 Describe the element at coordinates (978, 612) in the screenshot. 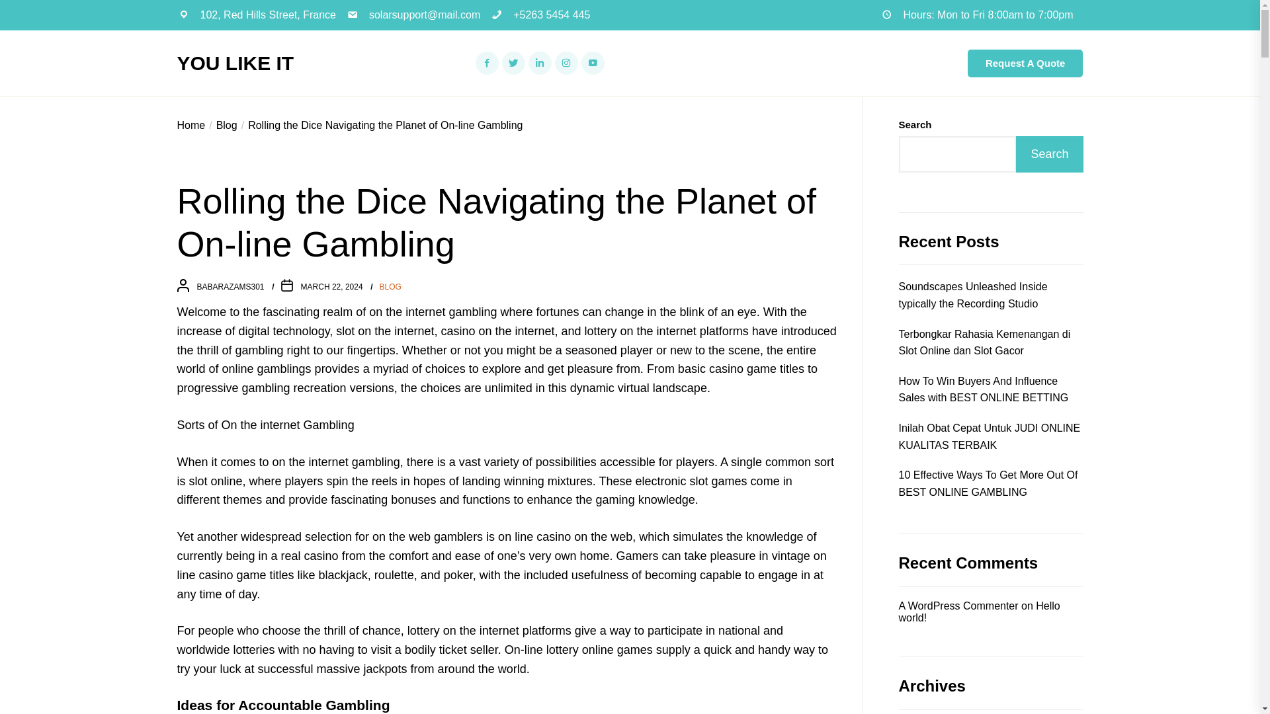

I see `Hello world!` at that location.